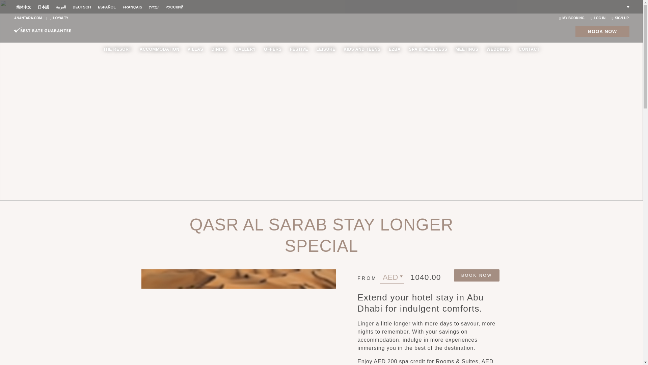  I want to click on SIGN UP, so click(620, 18).